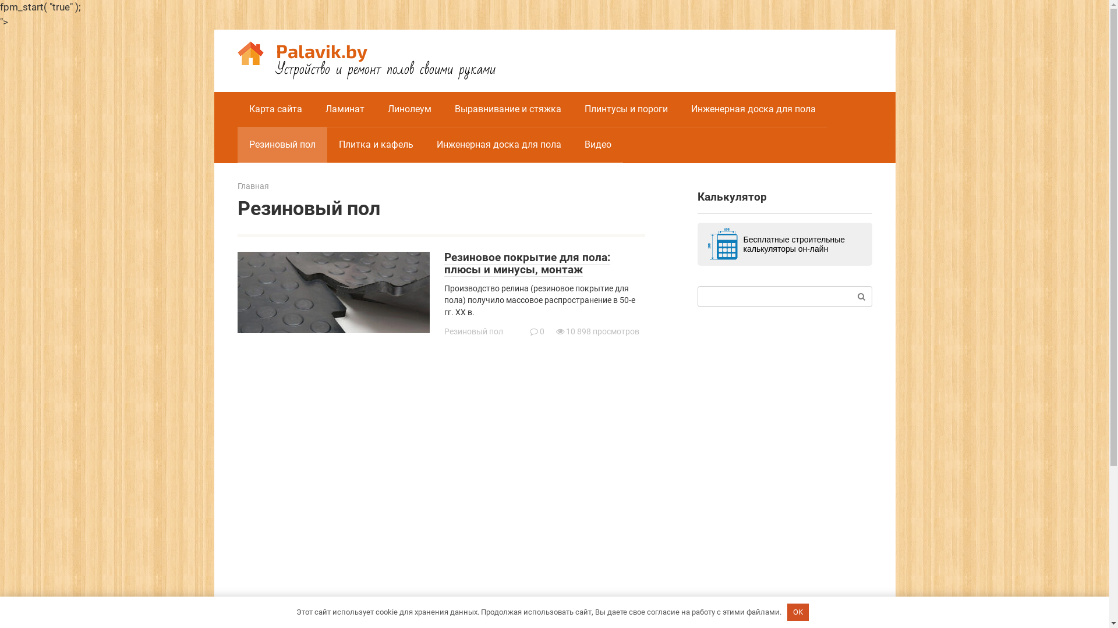  What do you see at coordinates (321, 51) in the screenshot?
I see `Palavik.by` at bounding box center [321, 51].